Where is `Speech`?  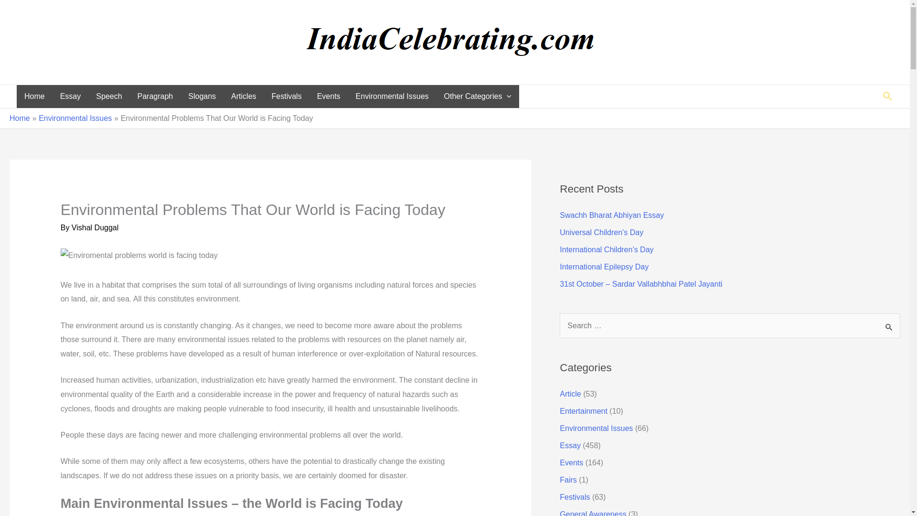 Speech is located at coordinates (108, 97).